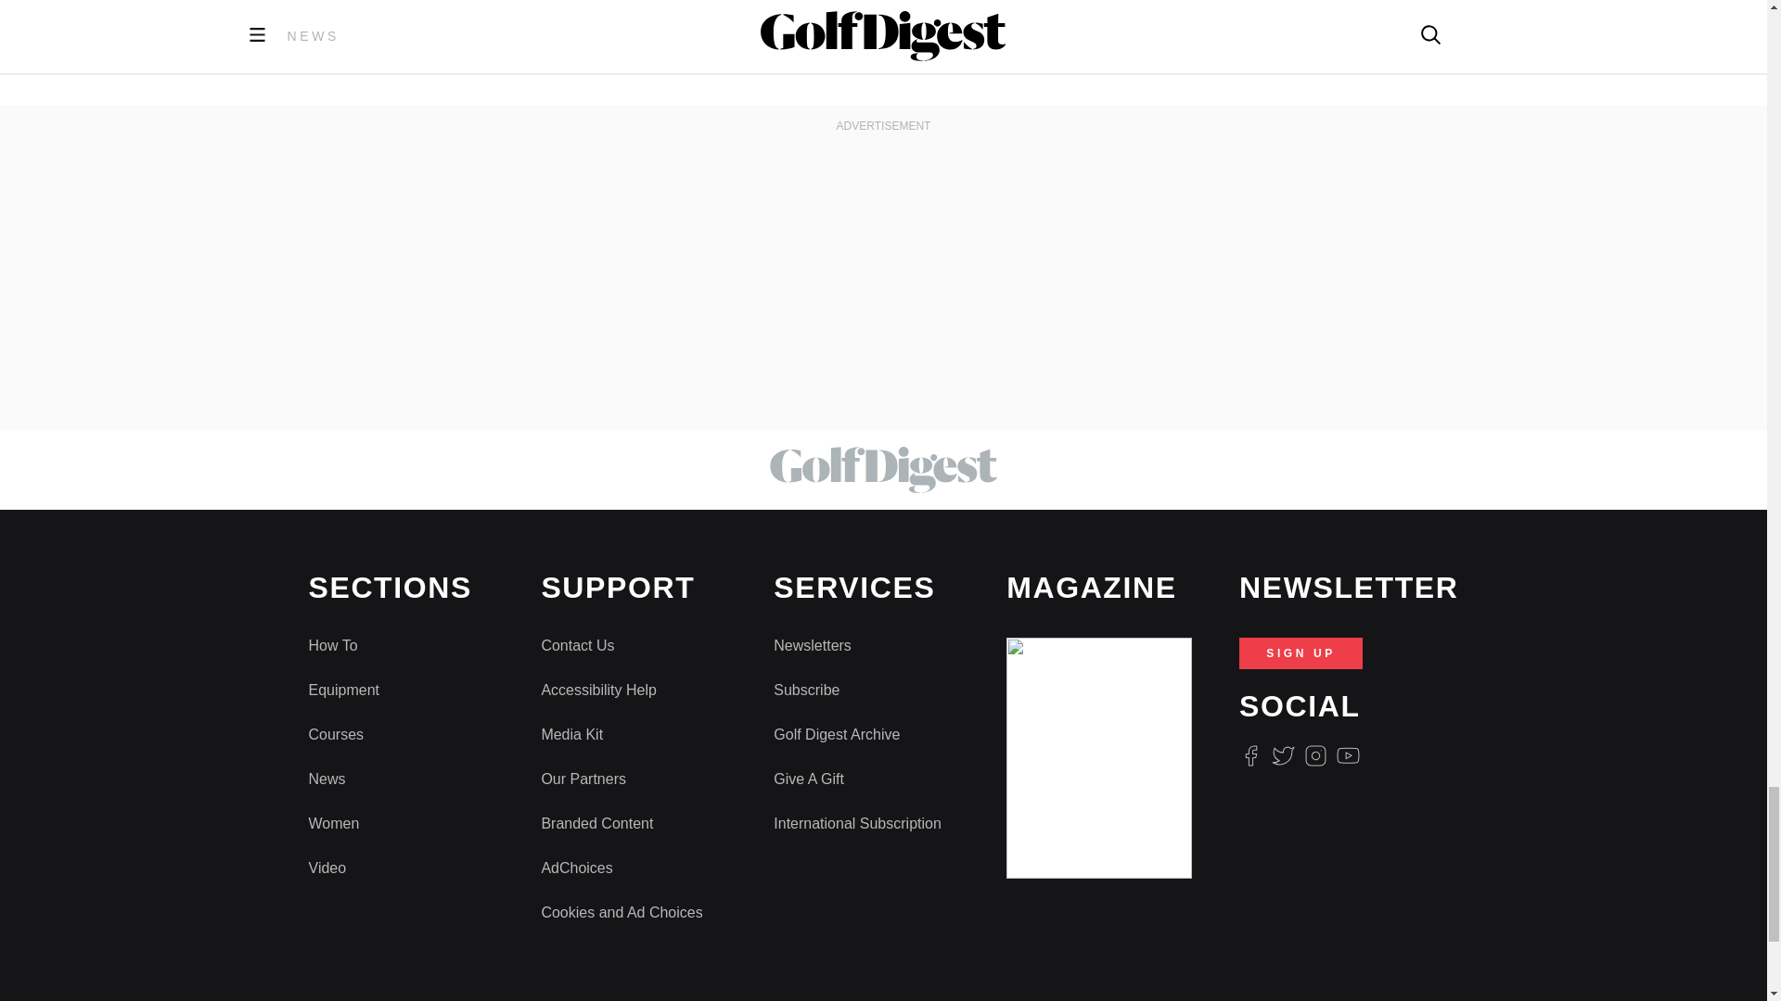  I want to click on Facebook Logo, so click(1250, 756).